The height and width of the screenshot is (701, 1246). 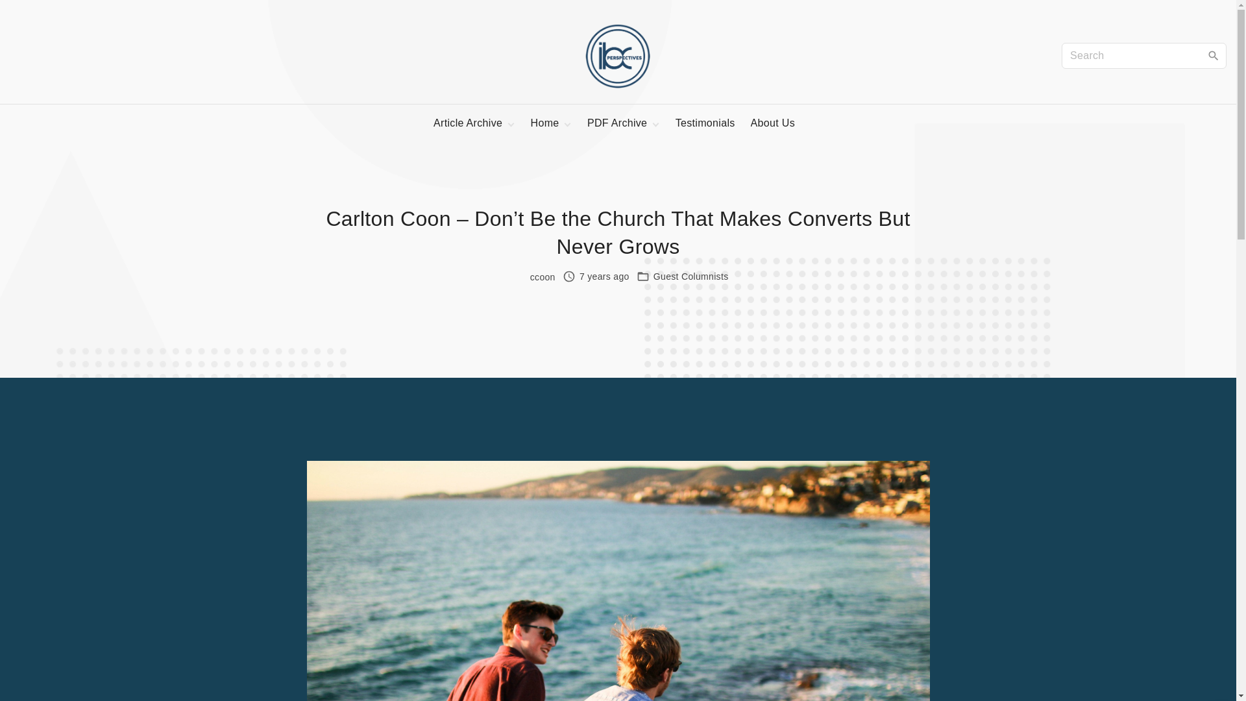 I want to click on Testimonials, so click(x=705, y=123).